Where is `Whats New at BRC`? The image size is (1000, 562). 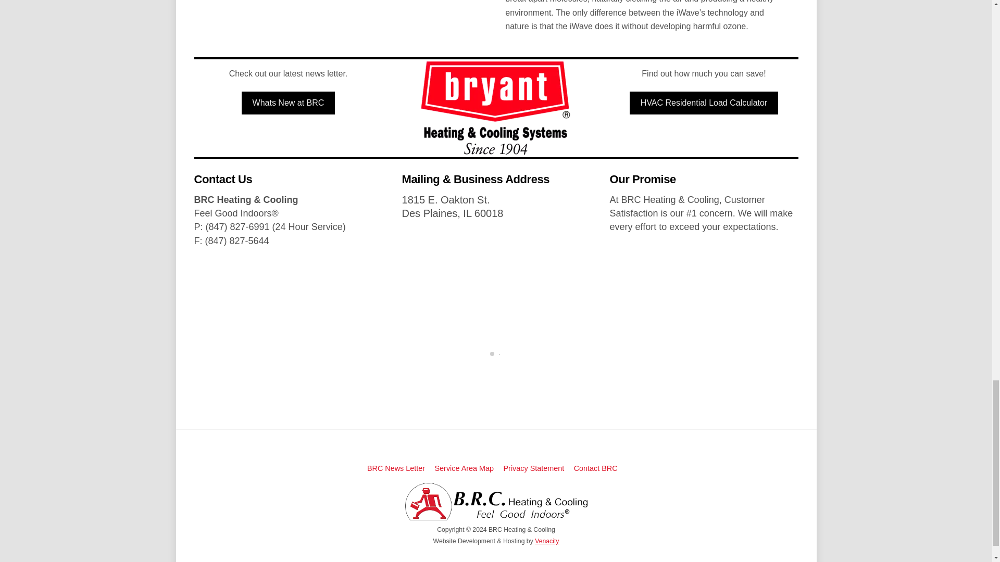 Whats New at BRC is located at coordinates (289, 103).